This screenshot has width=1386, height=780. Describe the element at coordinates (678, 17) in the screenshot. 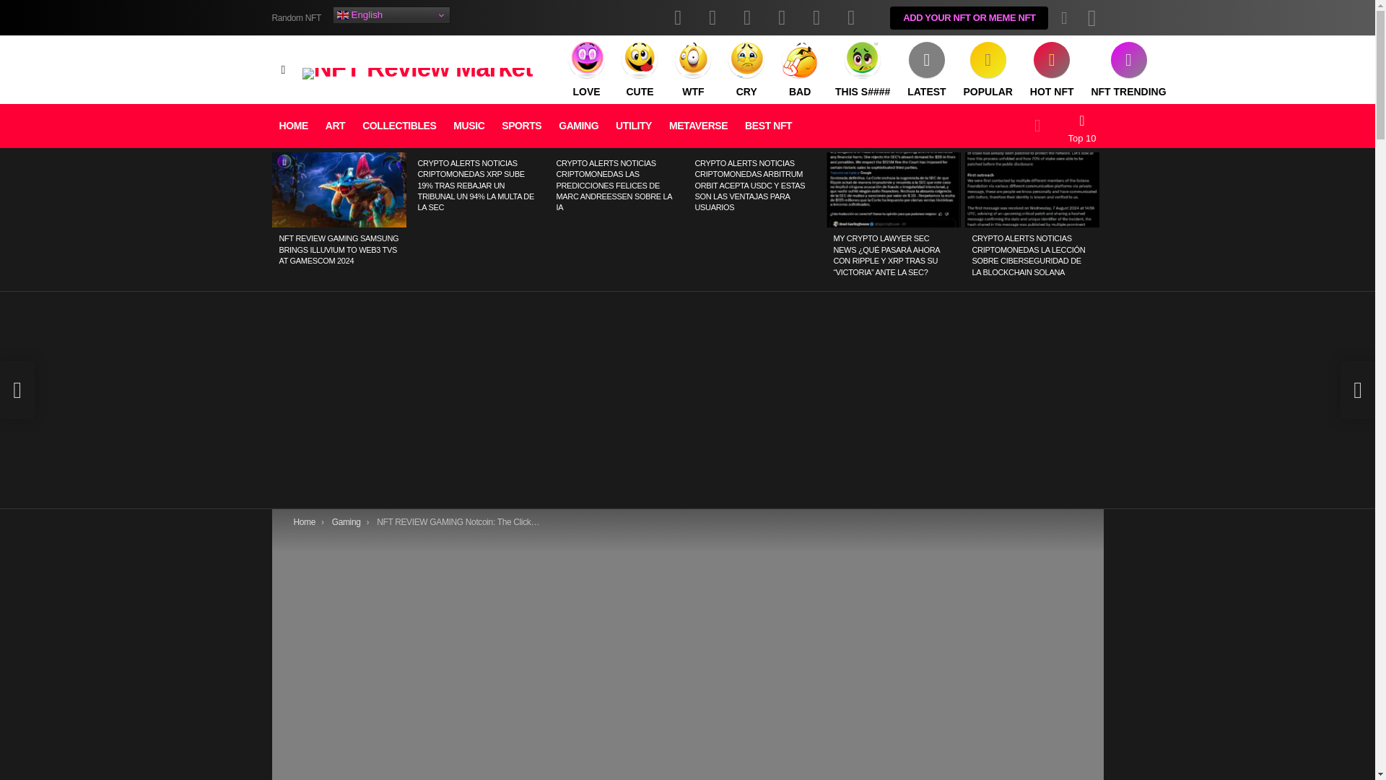

I see `facebook` at that location.